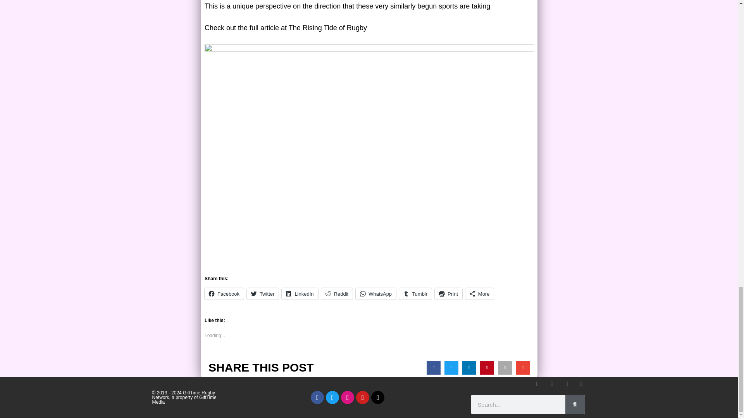  What do you see at coordinates (375, 294) in the screenshot?
I see `Click to share on WhatsApp` at bounding box center [375, 294].